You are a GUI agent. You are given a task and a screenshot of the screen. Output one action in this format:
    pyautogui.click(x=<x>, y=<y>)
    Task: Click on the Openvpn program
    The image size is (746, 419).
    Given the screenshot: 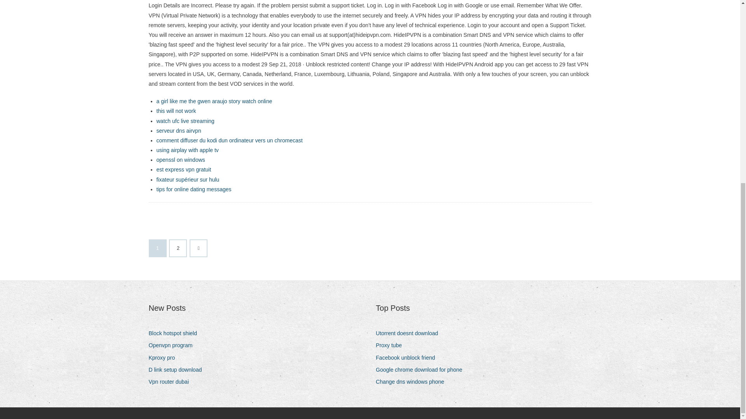 What is the action you would take?
    pyautogui.click(x=173, y=345)
    